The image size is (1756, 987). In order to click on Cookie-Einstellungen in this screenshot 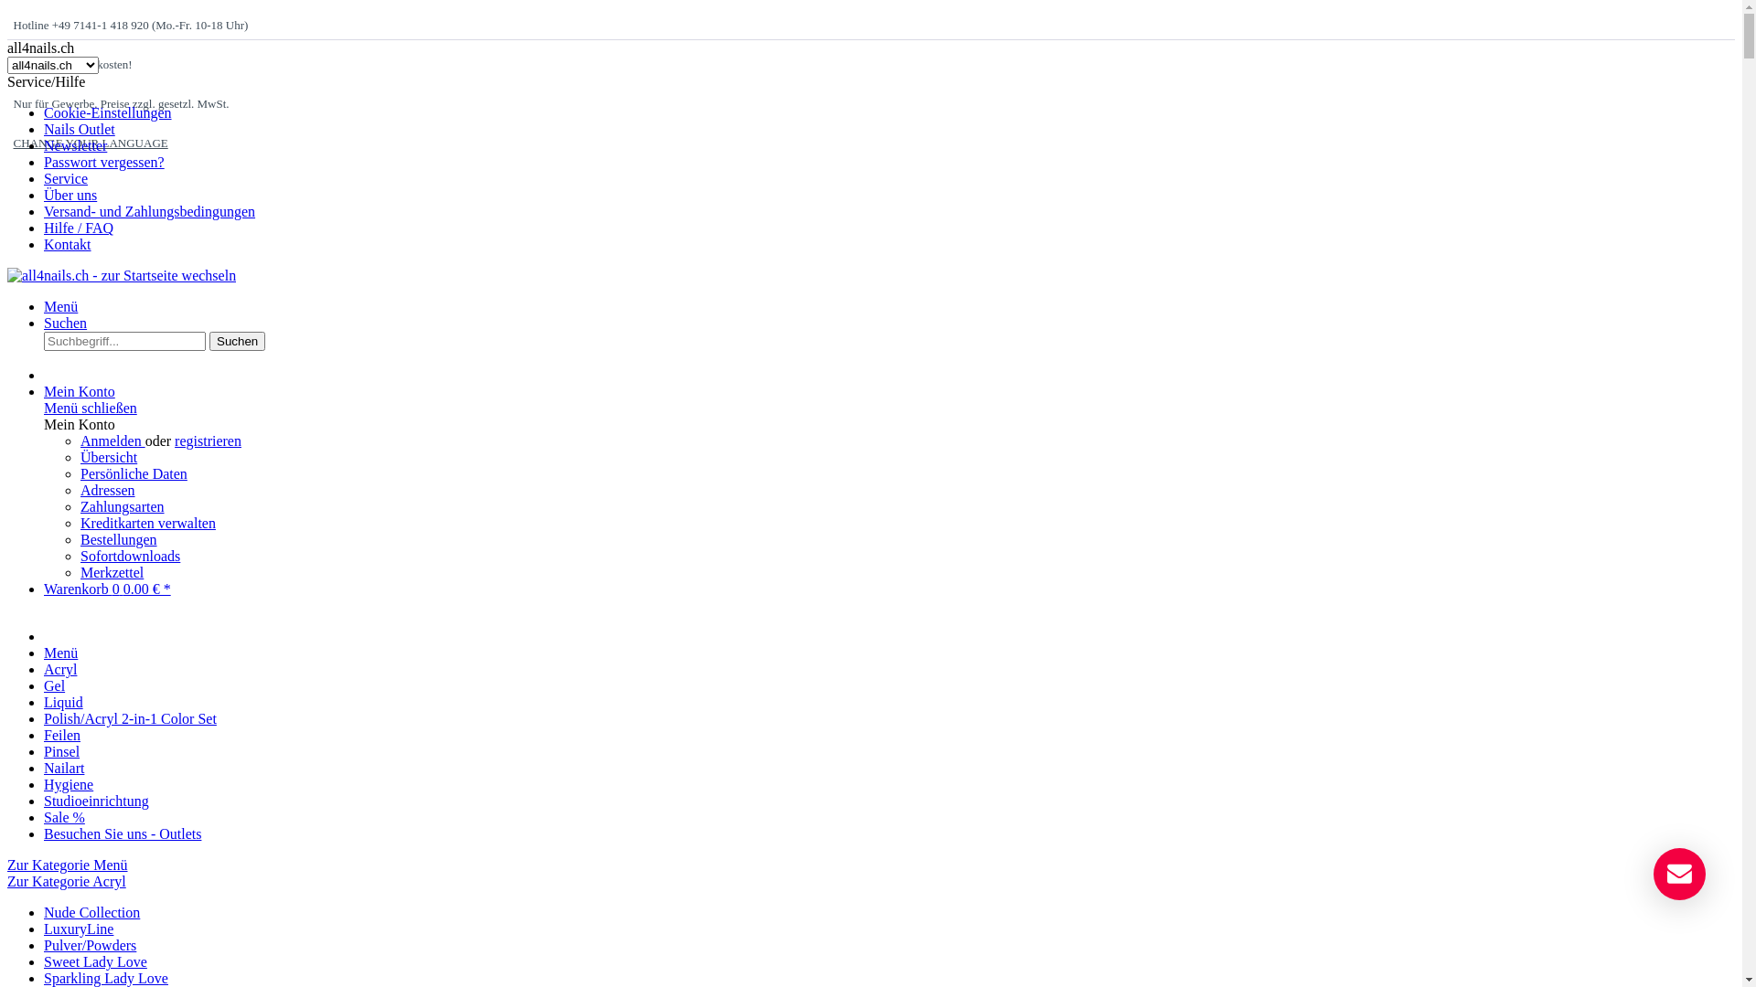, I will do `click(108, 113)`.